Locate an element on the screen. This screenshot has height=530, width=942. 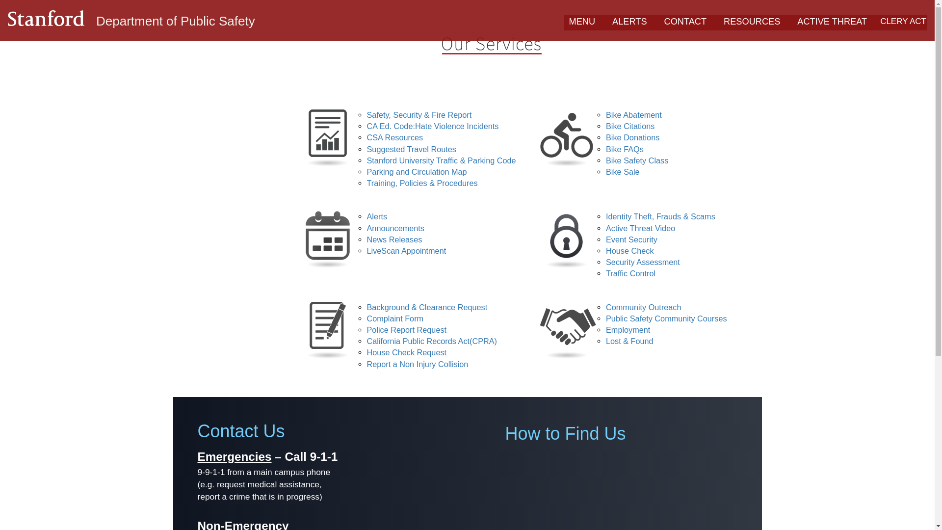
CA Ed. Code:Hate Violence Incidents is located at coordinates (433, 126).